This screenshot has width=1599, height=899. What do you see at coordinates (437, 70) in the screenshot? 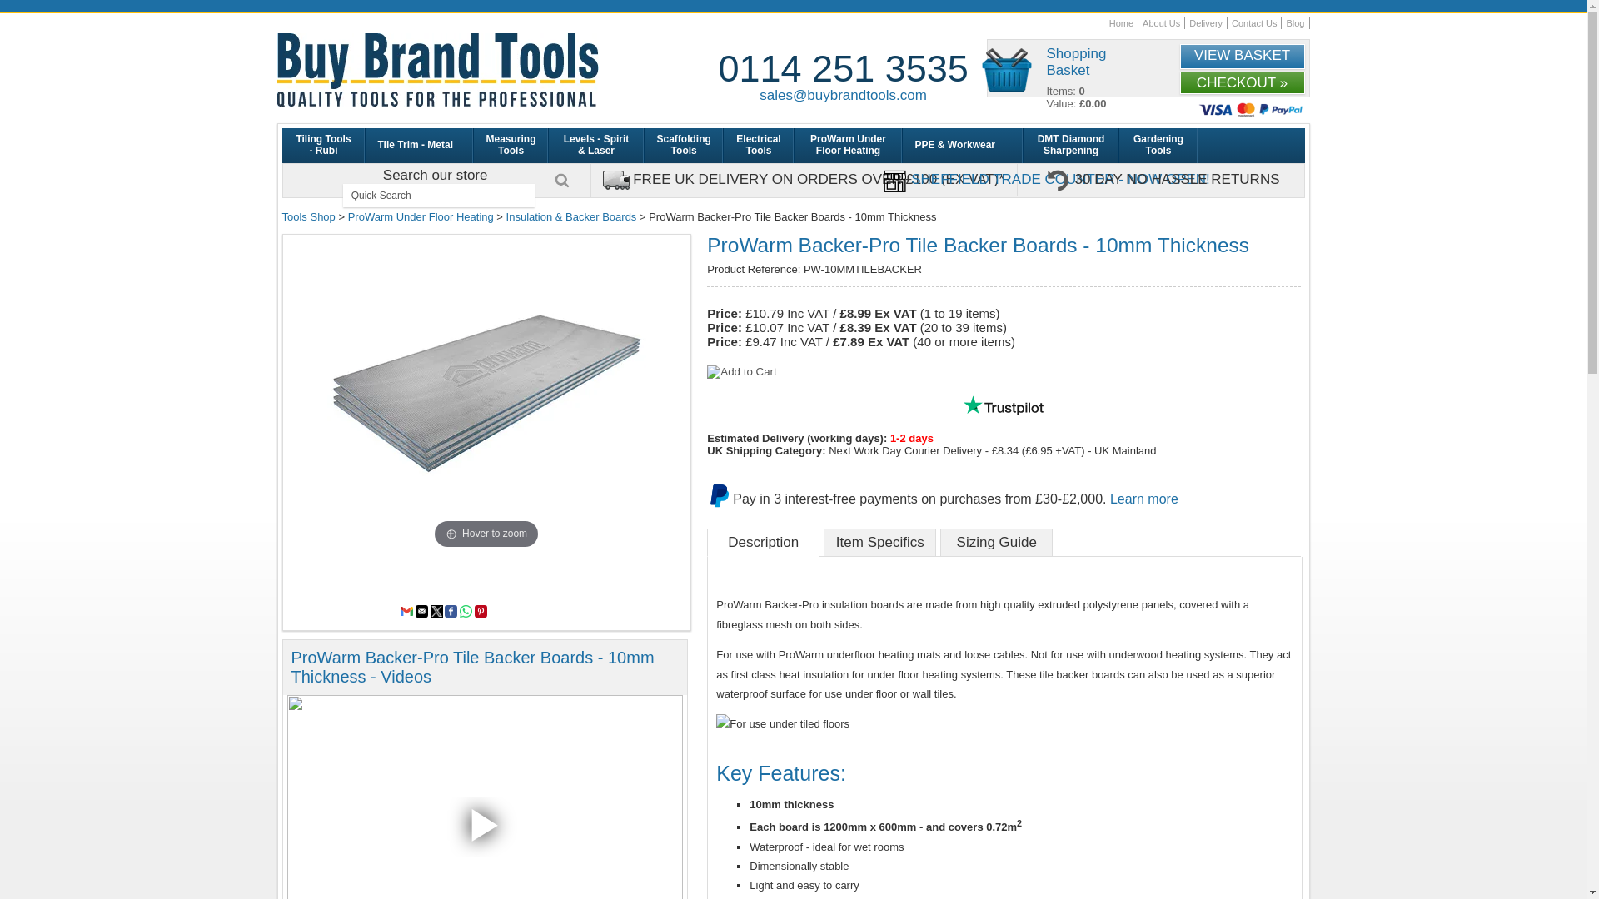
I see `Buy Brand Tools Home` at bounding box center [437, 70].